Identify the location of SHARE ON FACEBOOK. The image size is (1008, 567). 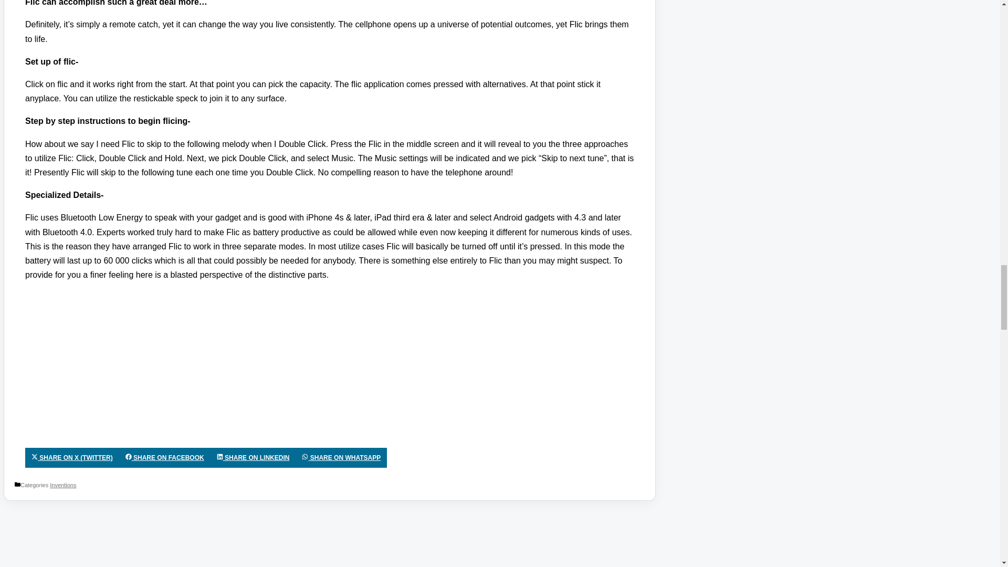
(165, 458).